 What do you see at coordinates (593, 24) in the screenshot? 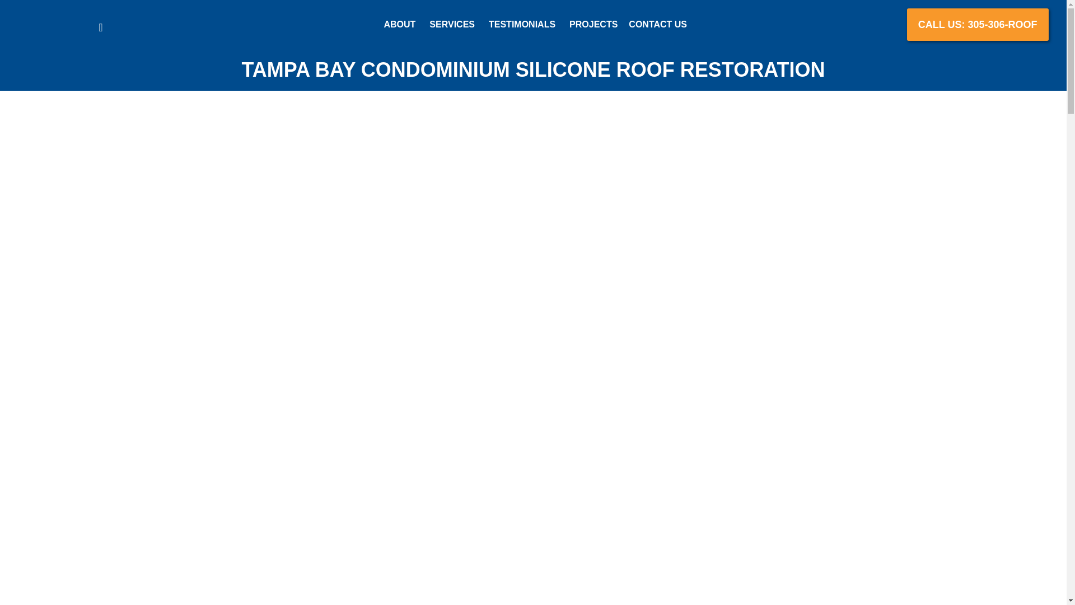
I see `PROJECTS` at bounding box center [593, 24].